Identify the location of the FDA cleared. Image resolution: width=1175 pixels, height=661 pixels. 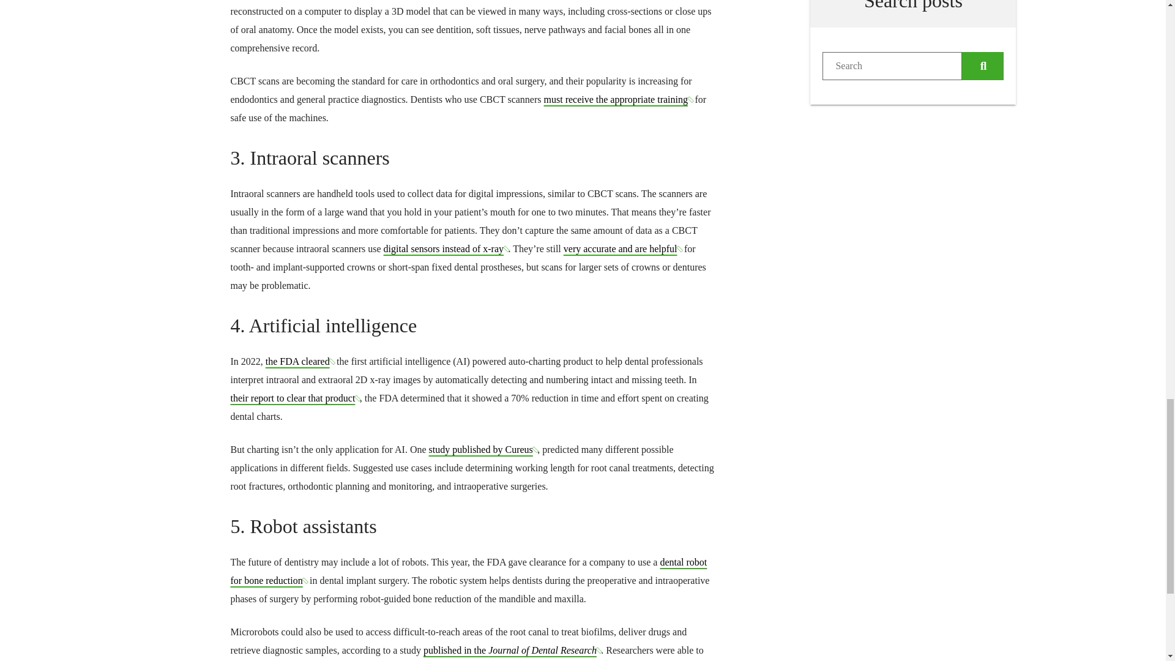
(299, 361).